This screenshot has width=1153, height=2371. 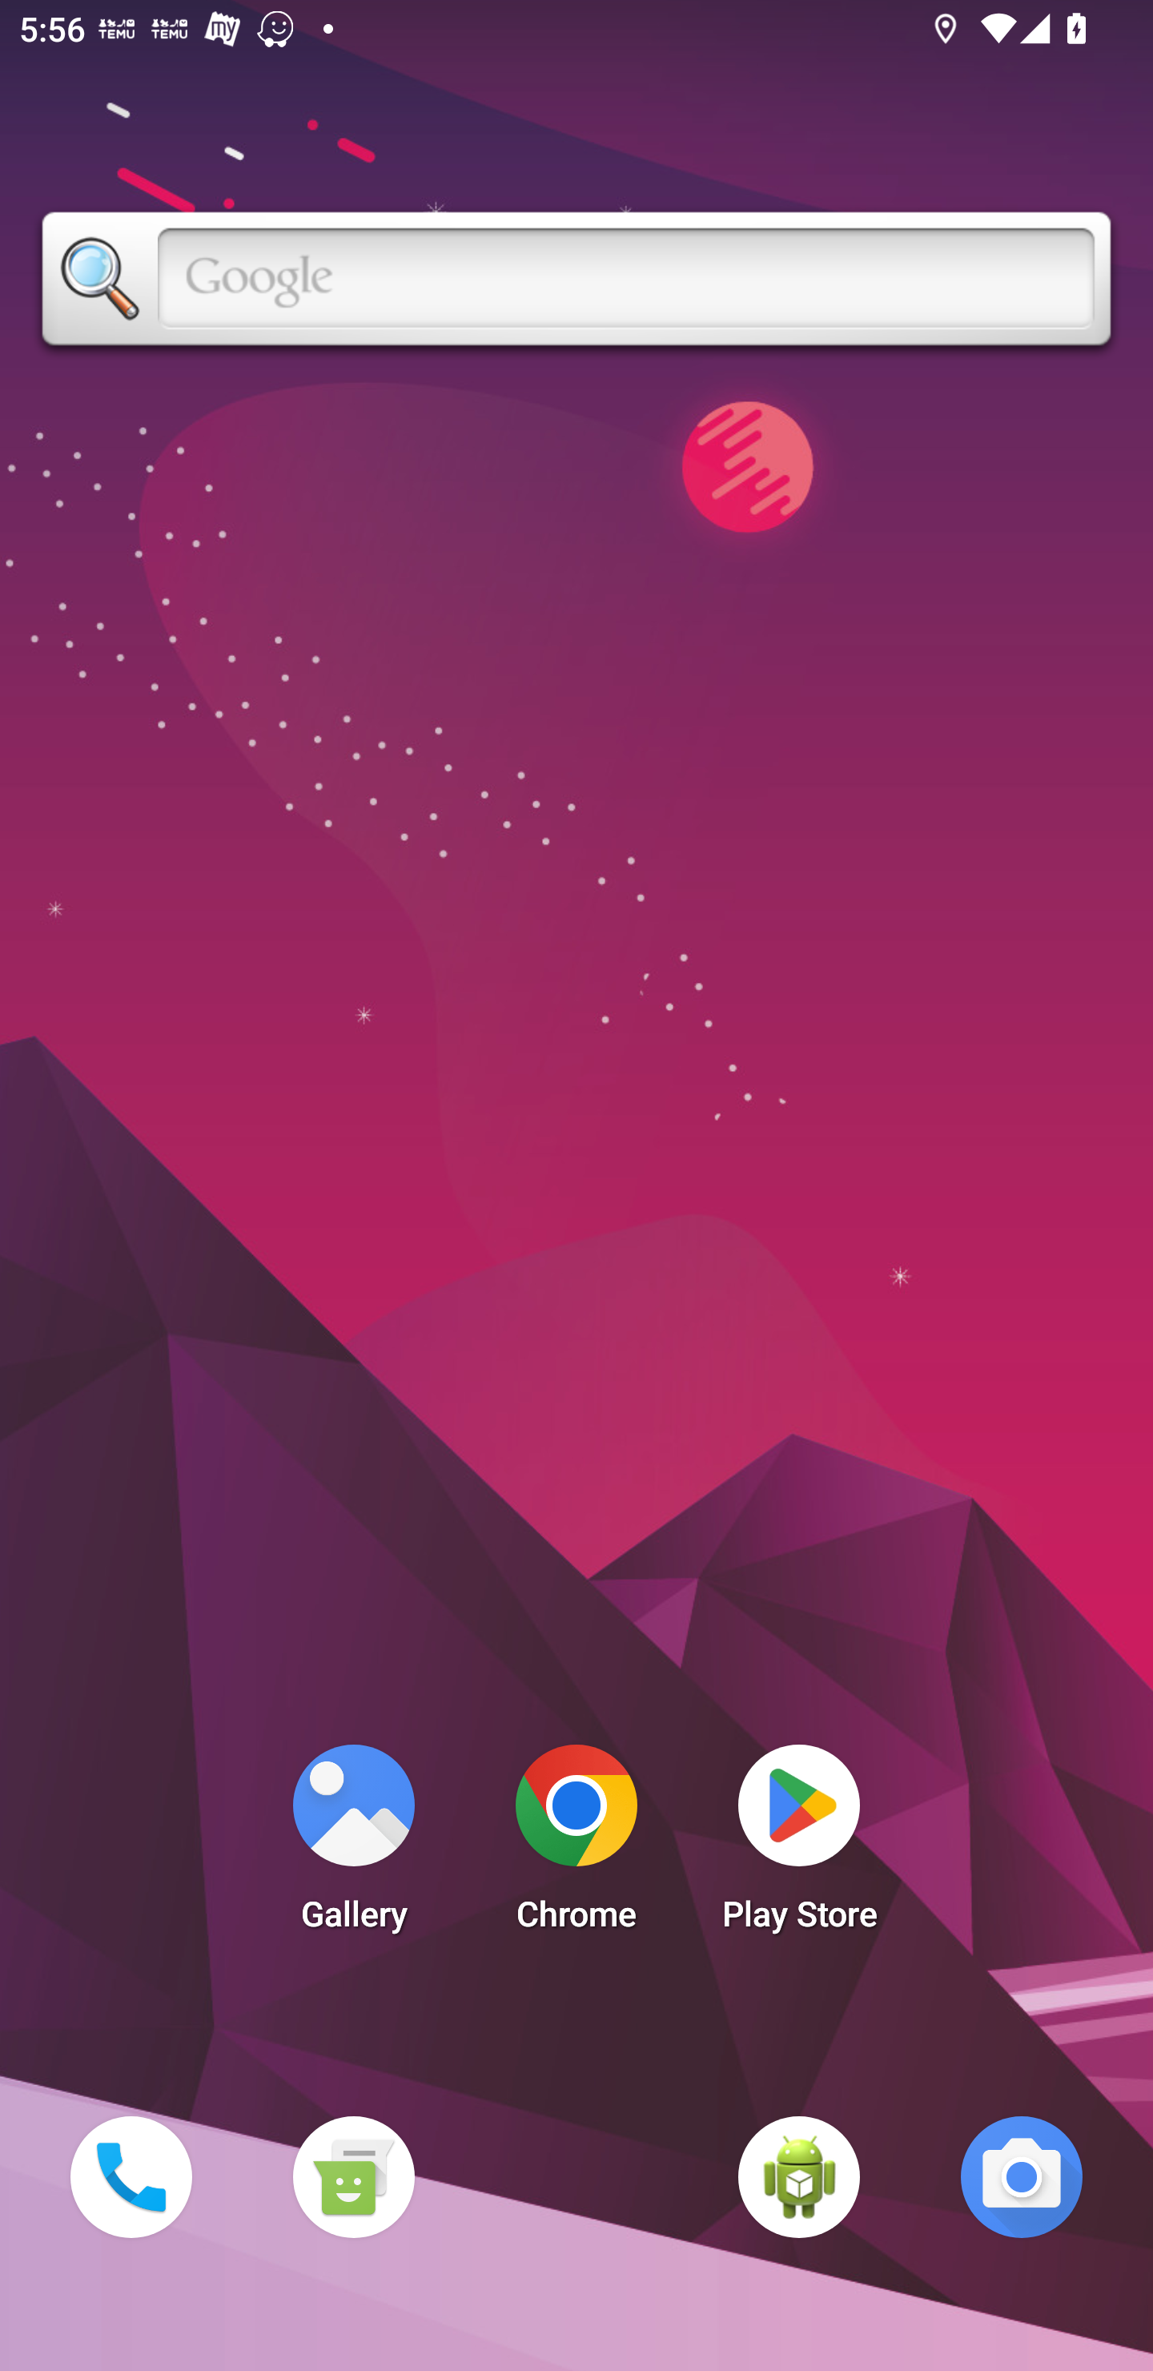 What do you see at coordinates (131, 2176) in the screenshot?
I see `Phone` at bounding box center [131, 2176].